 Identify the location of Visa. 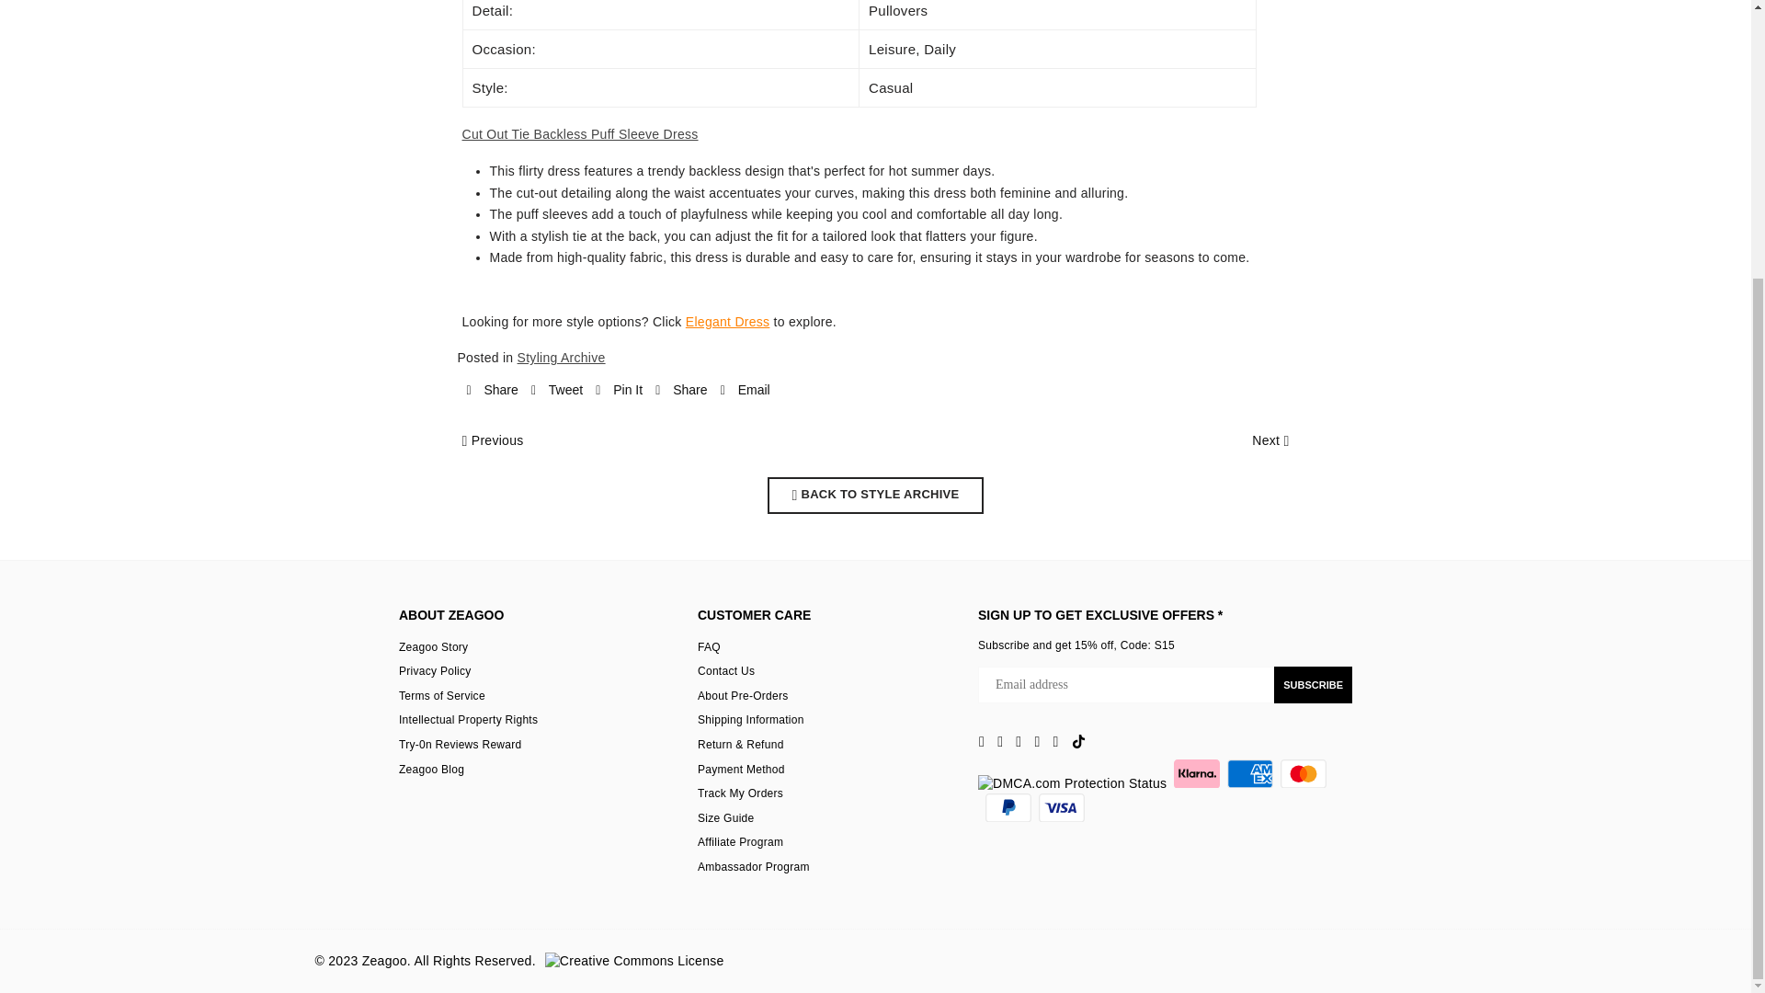
(1062, 807).